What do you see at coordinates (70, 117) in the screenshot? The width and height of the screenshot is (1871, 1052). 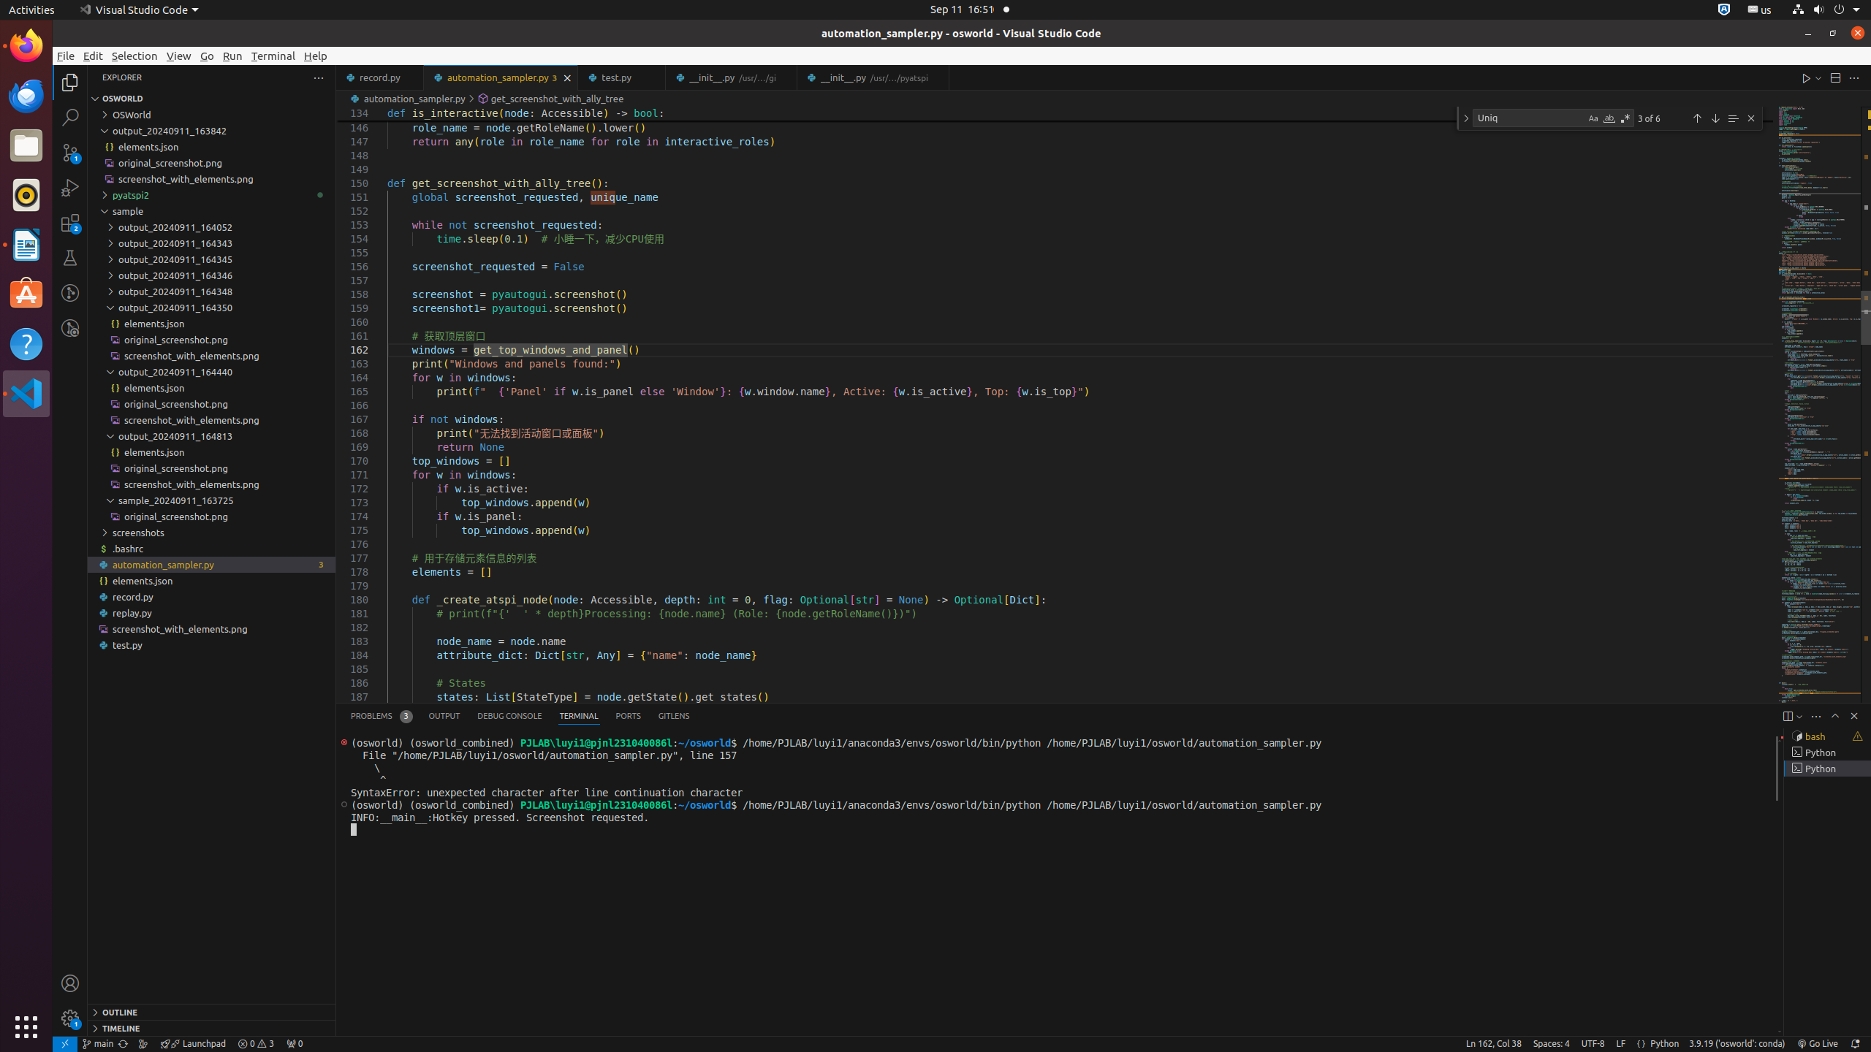 I see `Search (Ctrl+Shift+F)` at bounding box center [70, 117].